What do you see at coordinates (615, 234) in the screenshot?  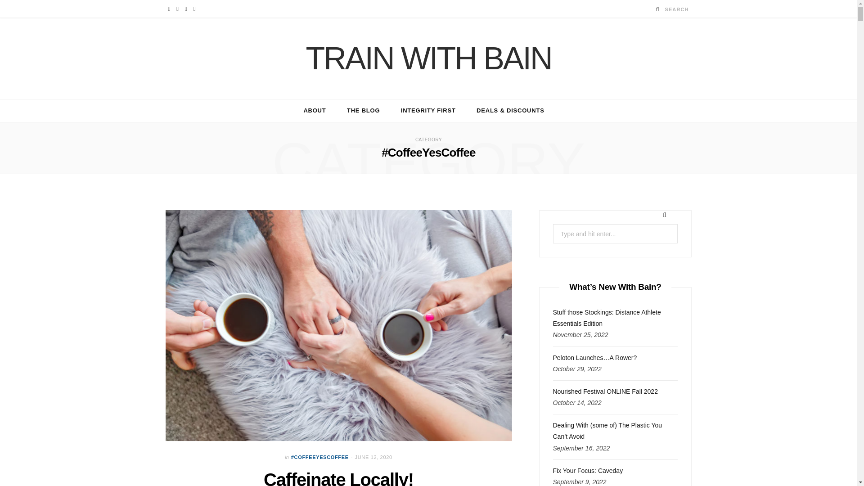 I see `Search for:` at bounding box center [615, 234].